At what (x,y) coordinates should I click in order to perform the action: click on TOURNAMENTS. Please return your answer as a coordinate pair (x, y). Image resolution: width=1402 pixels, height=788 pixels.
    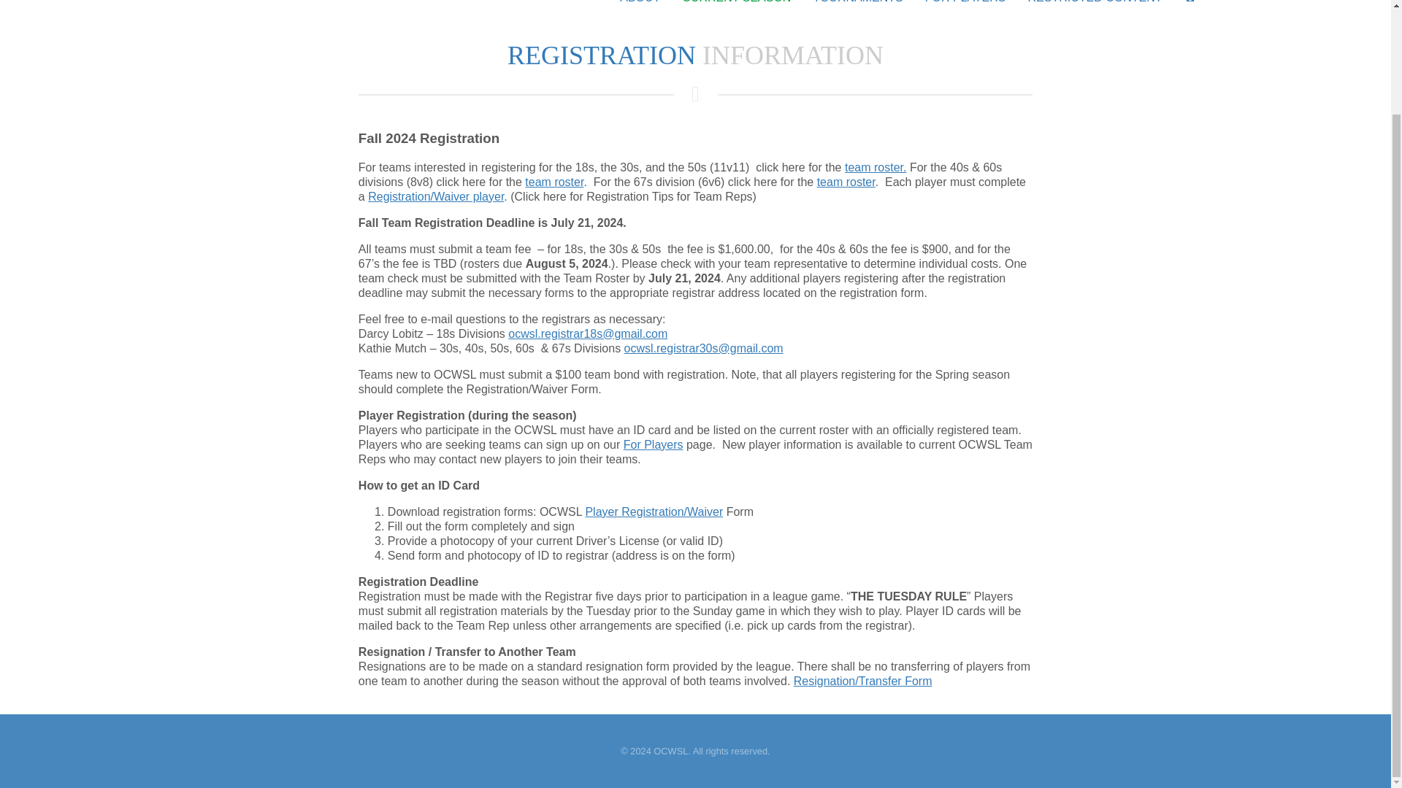
    Looking at the image, I should click on (857, 9).